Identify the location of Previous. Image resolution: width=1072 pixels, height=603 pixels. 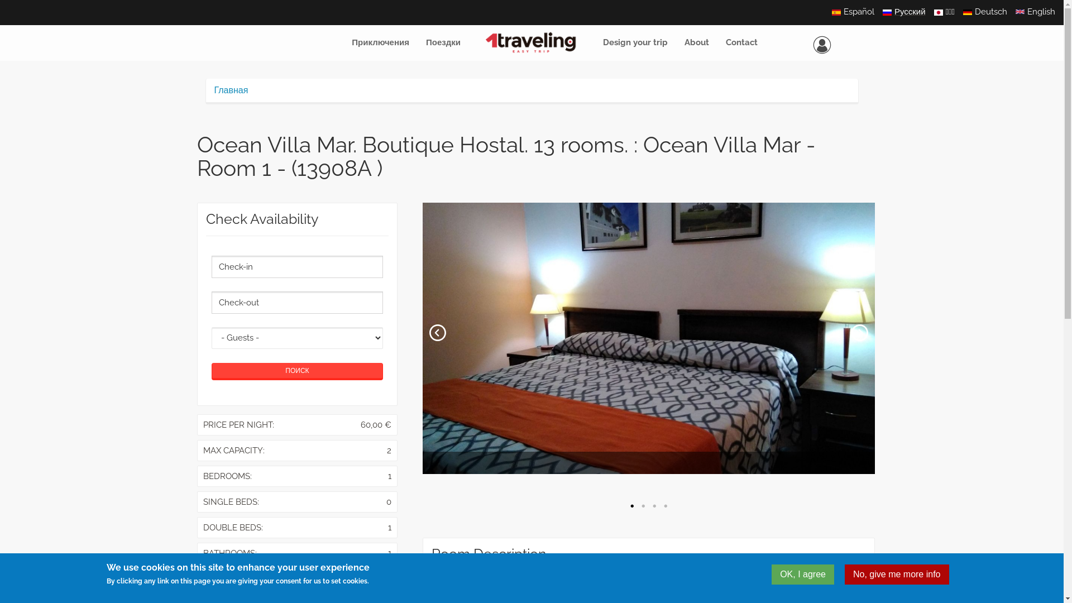
(438, 333).